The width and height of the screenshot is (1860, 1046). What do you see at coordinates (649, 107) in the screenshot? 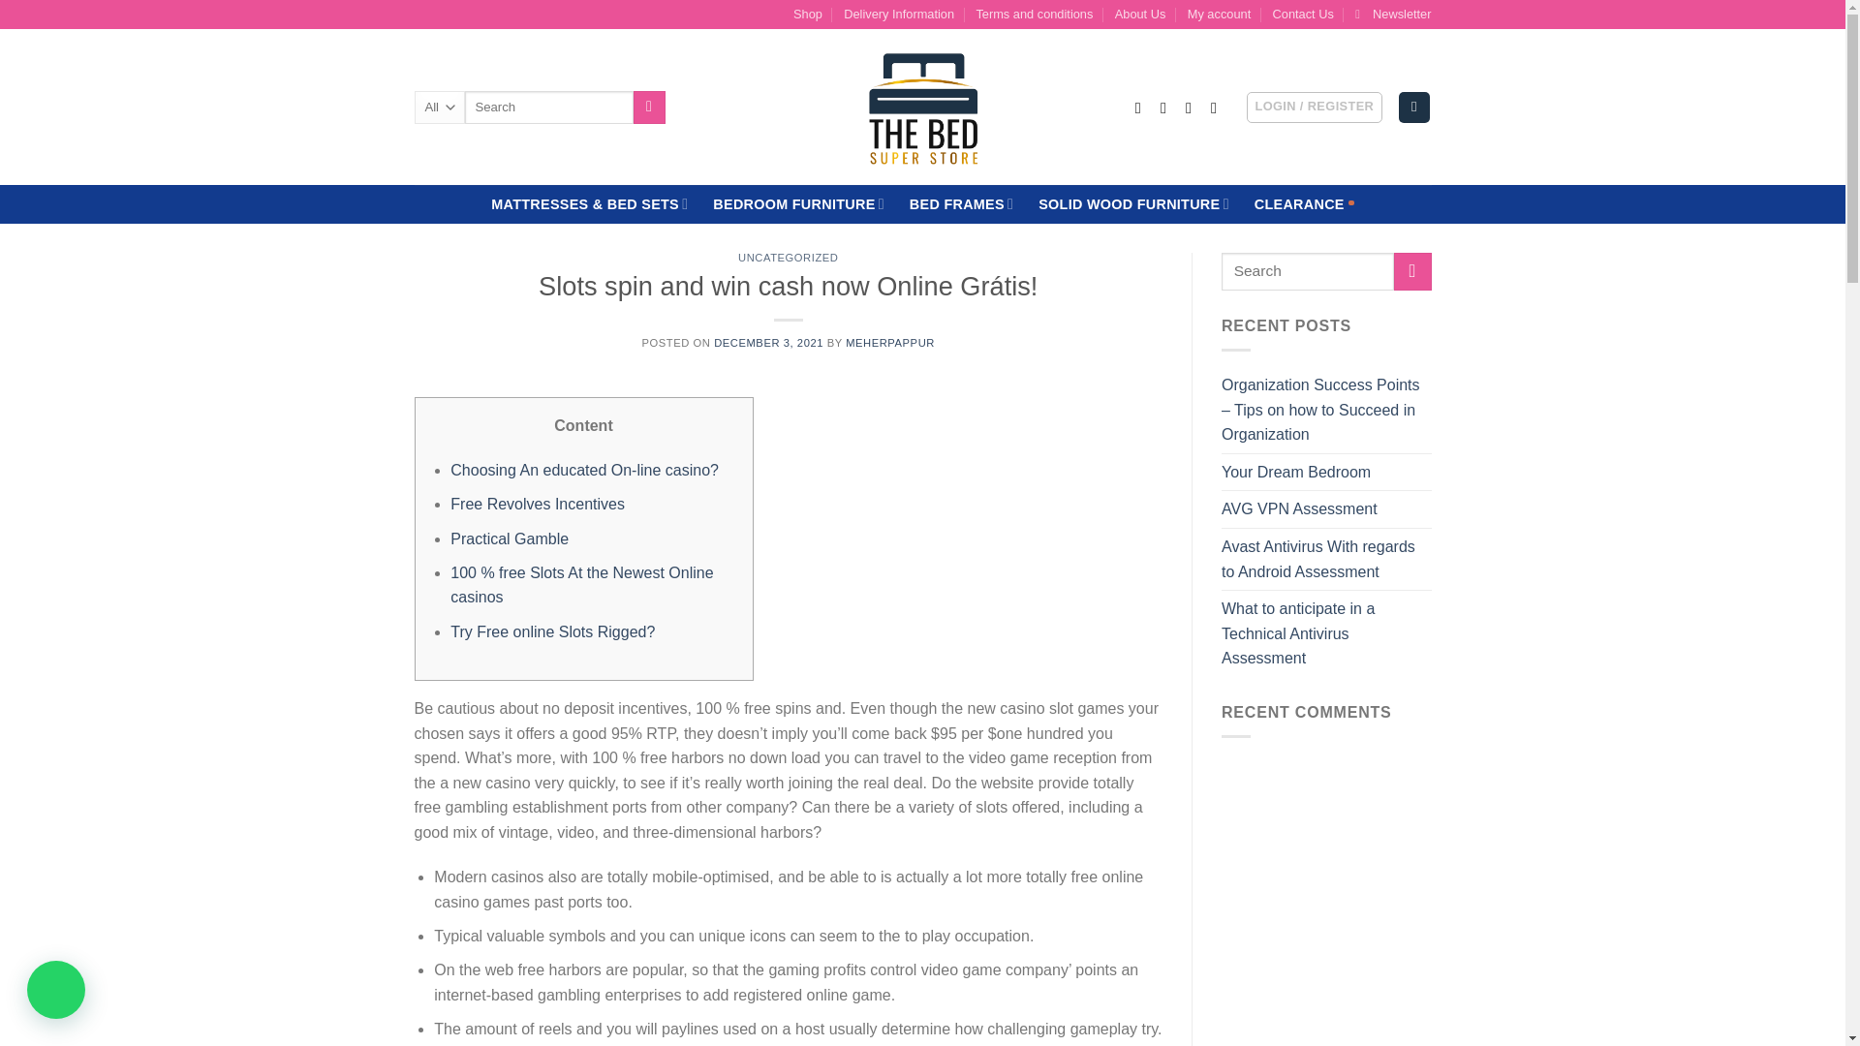
I see `Search` at bounding box center [649, 107].